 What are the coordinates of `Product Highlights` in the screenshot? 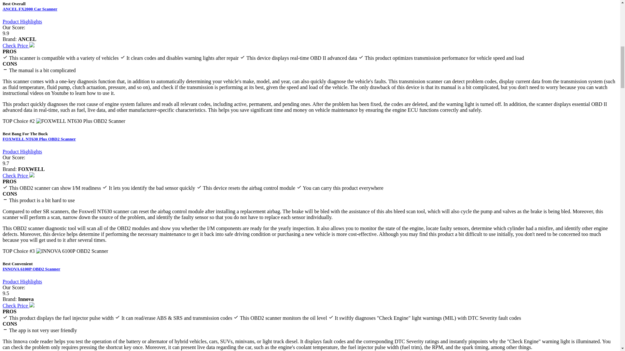 It's located at (22, 151).